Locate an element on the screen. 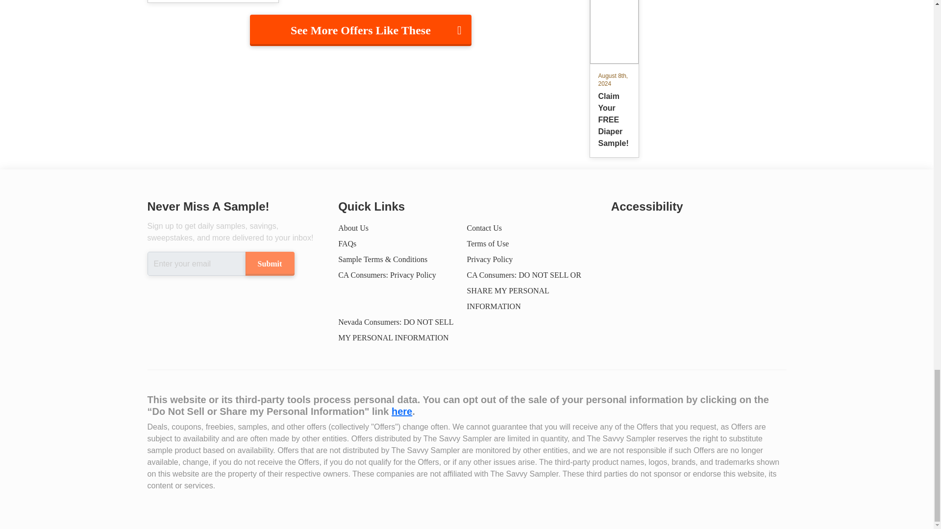 This screenshot has width=941, height=529. Contact Us is located at coordinates (484, 228).